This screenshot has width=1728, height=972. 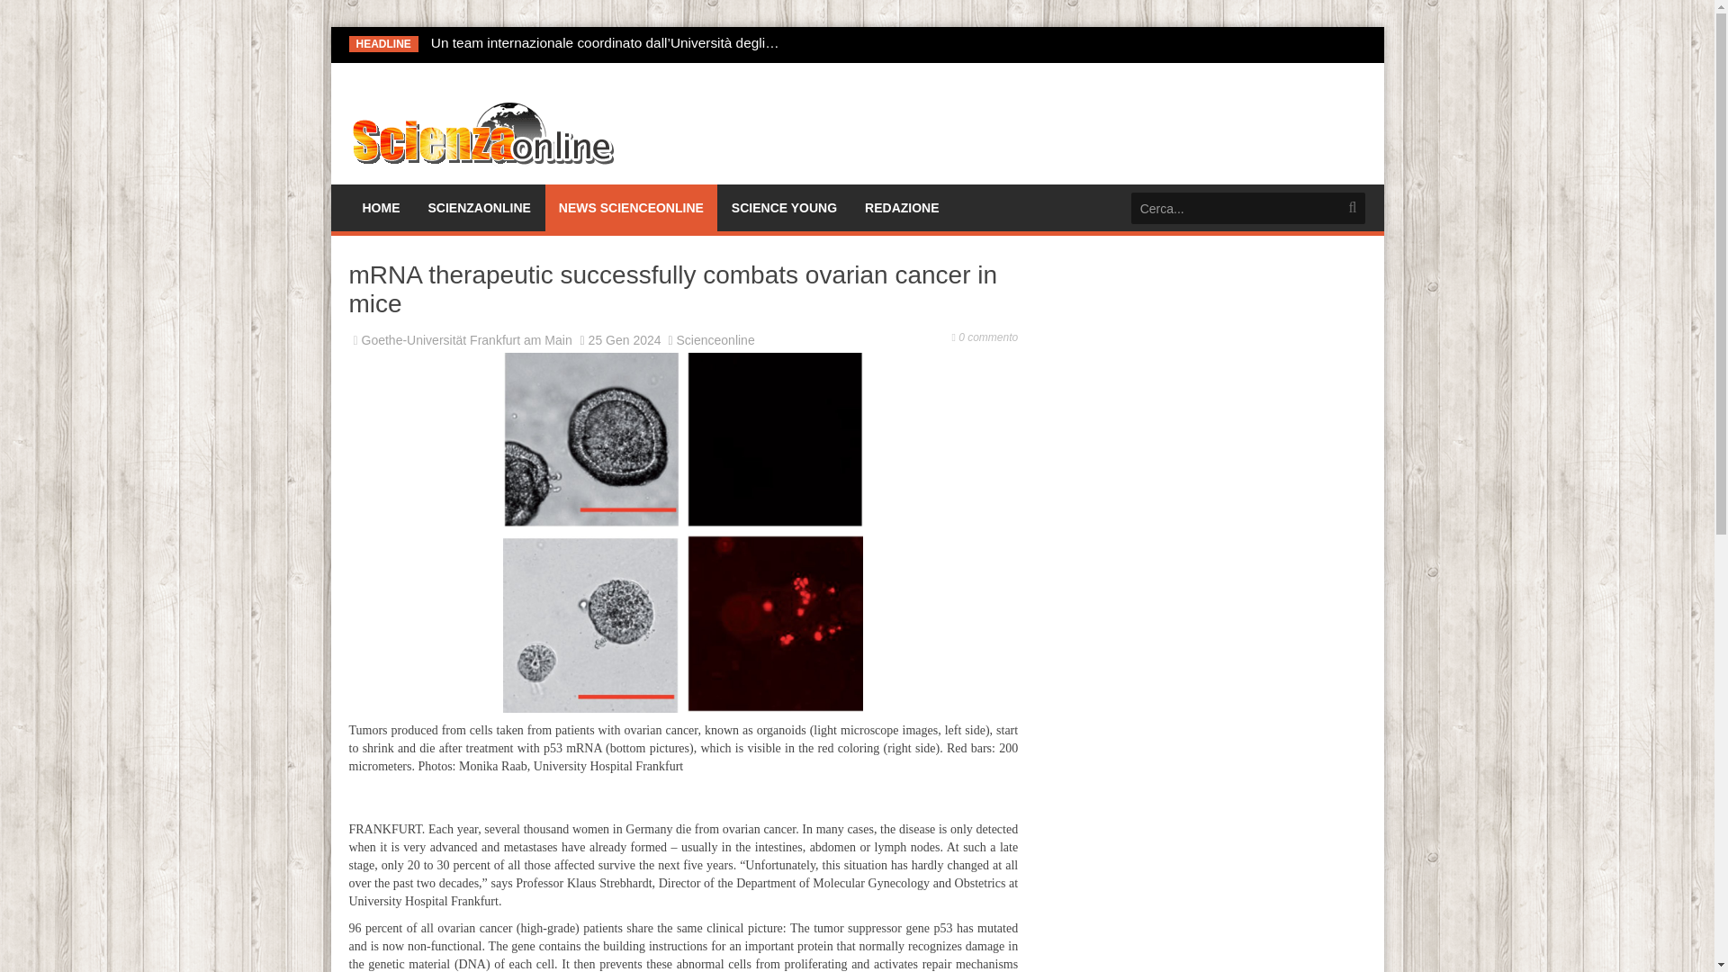 I want to click on HOME, so click(x=380, y=208).